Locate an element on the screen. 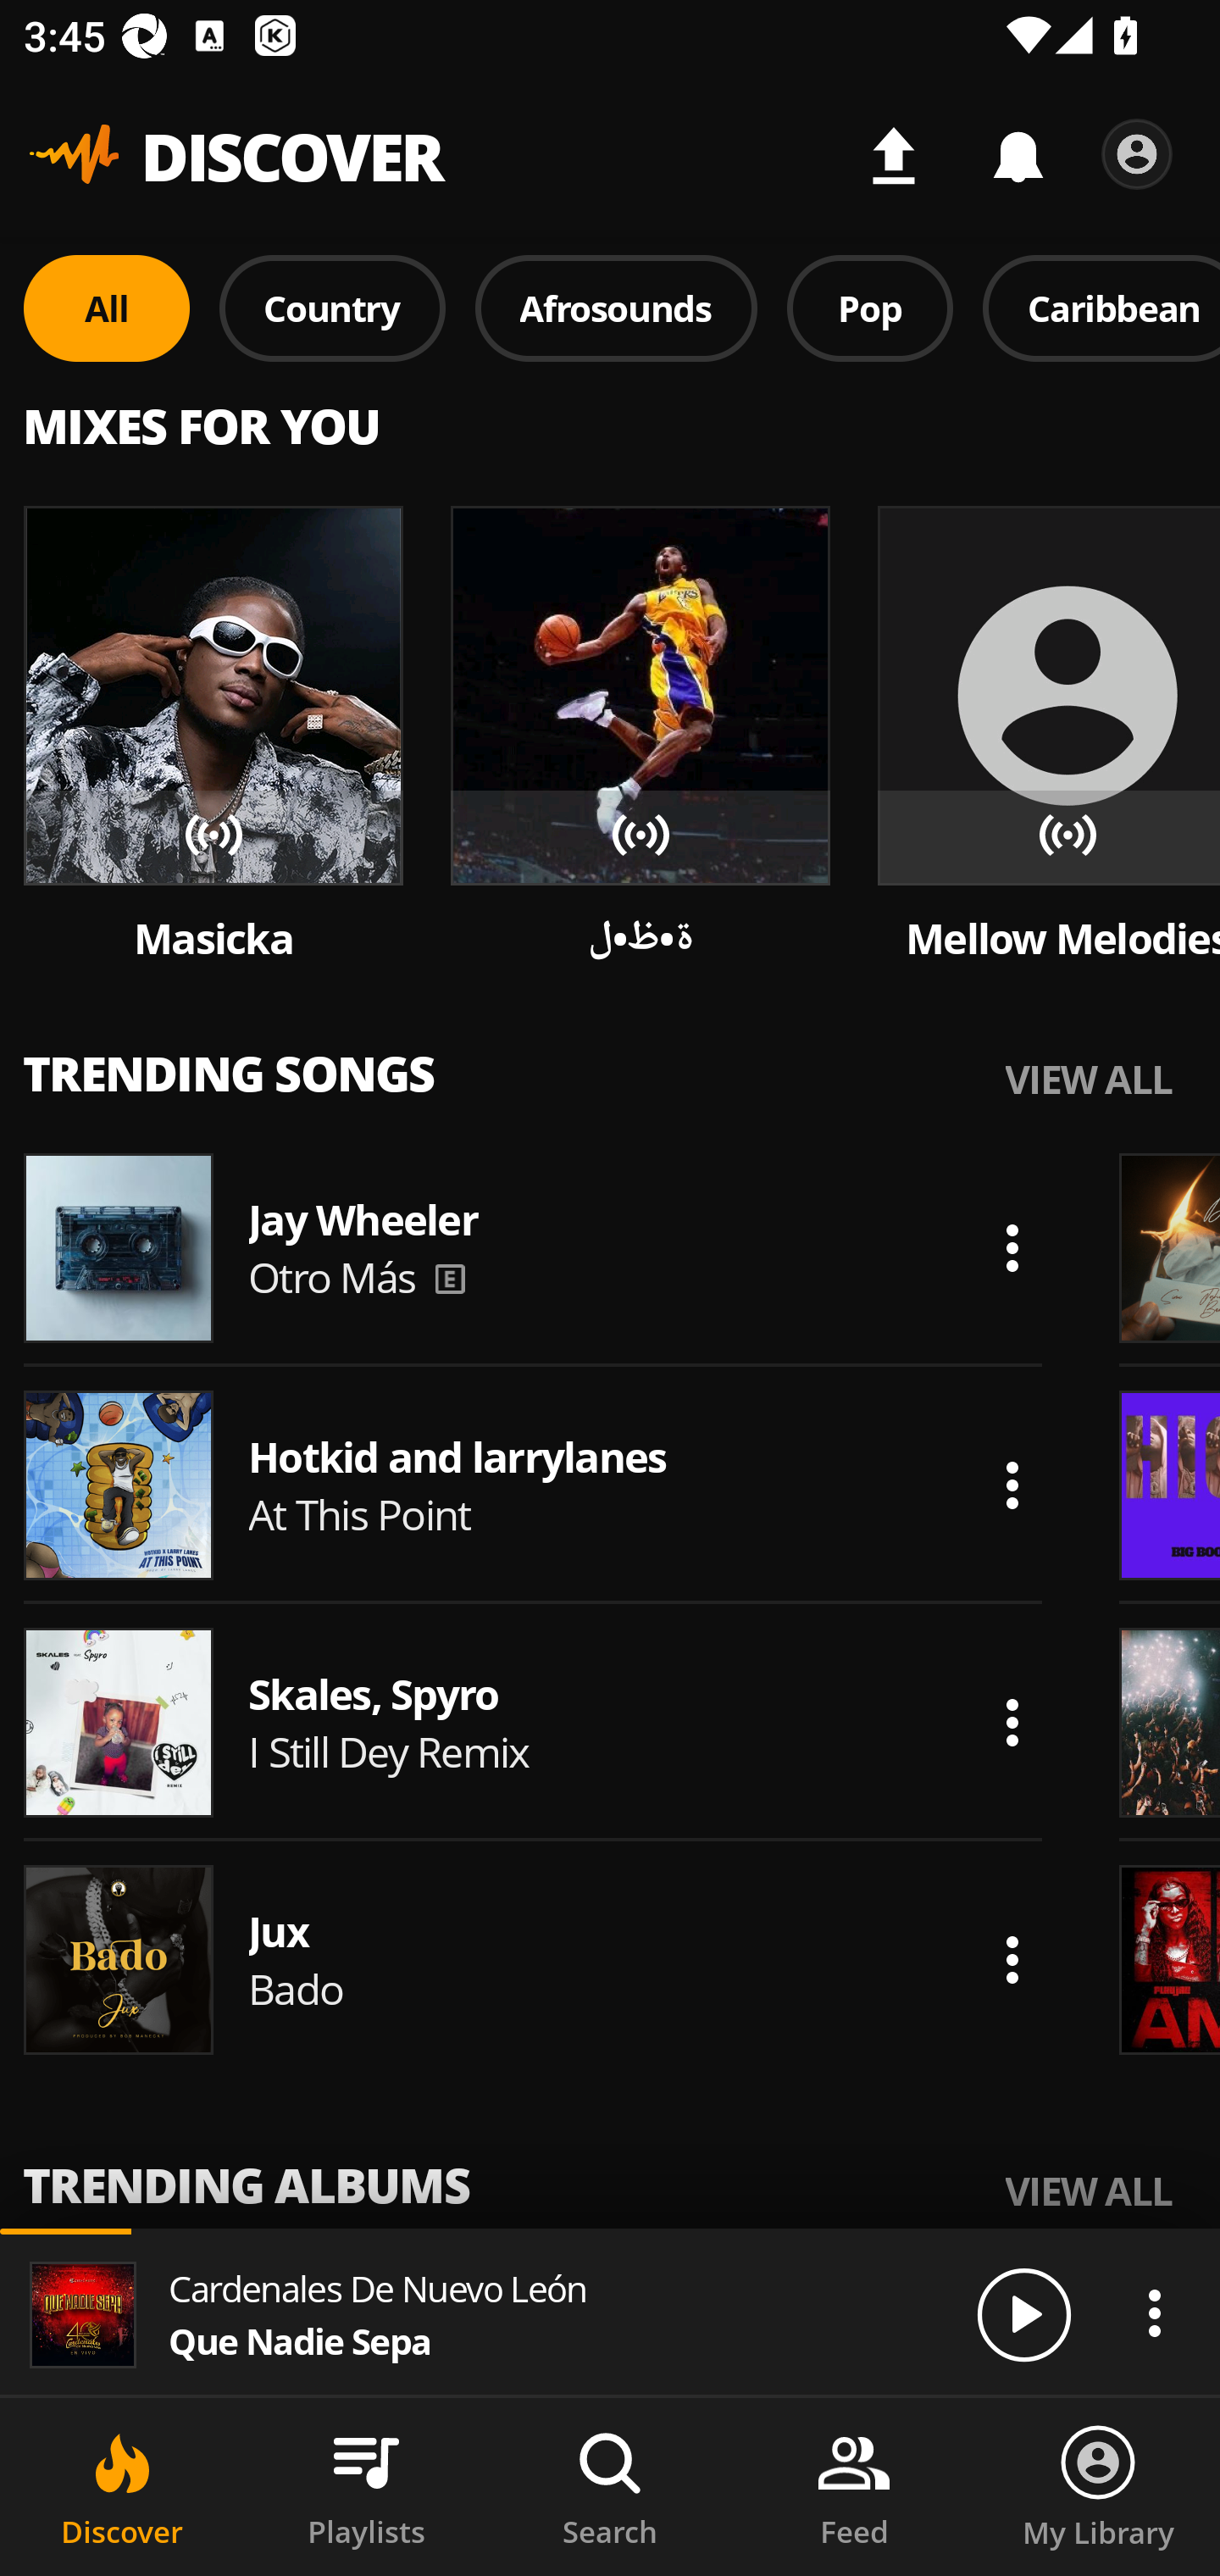  Song artwork Song artwork Song artwork ة•ظ•ل is located at coordinates (640, 736).